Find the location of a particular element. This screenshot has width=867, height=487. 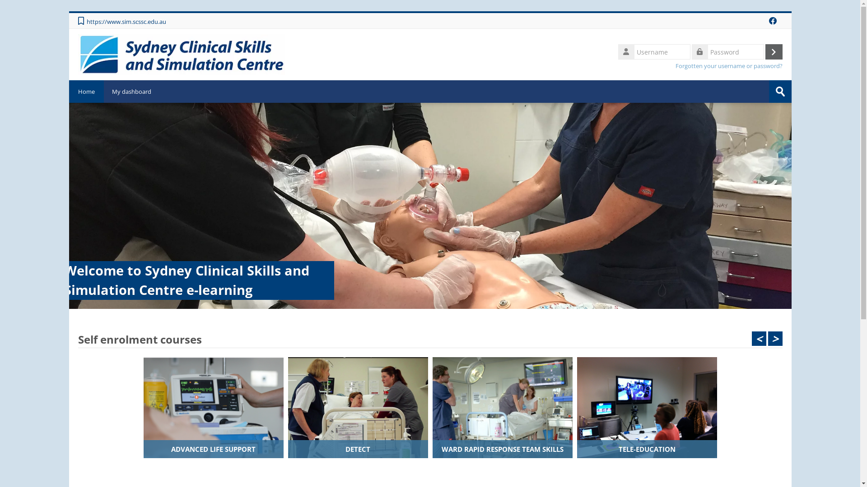

> is located at coordinates (775, 339).